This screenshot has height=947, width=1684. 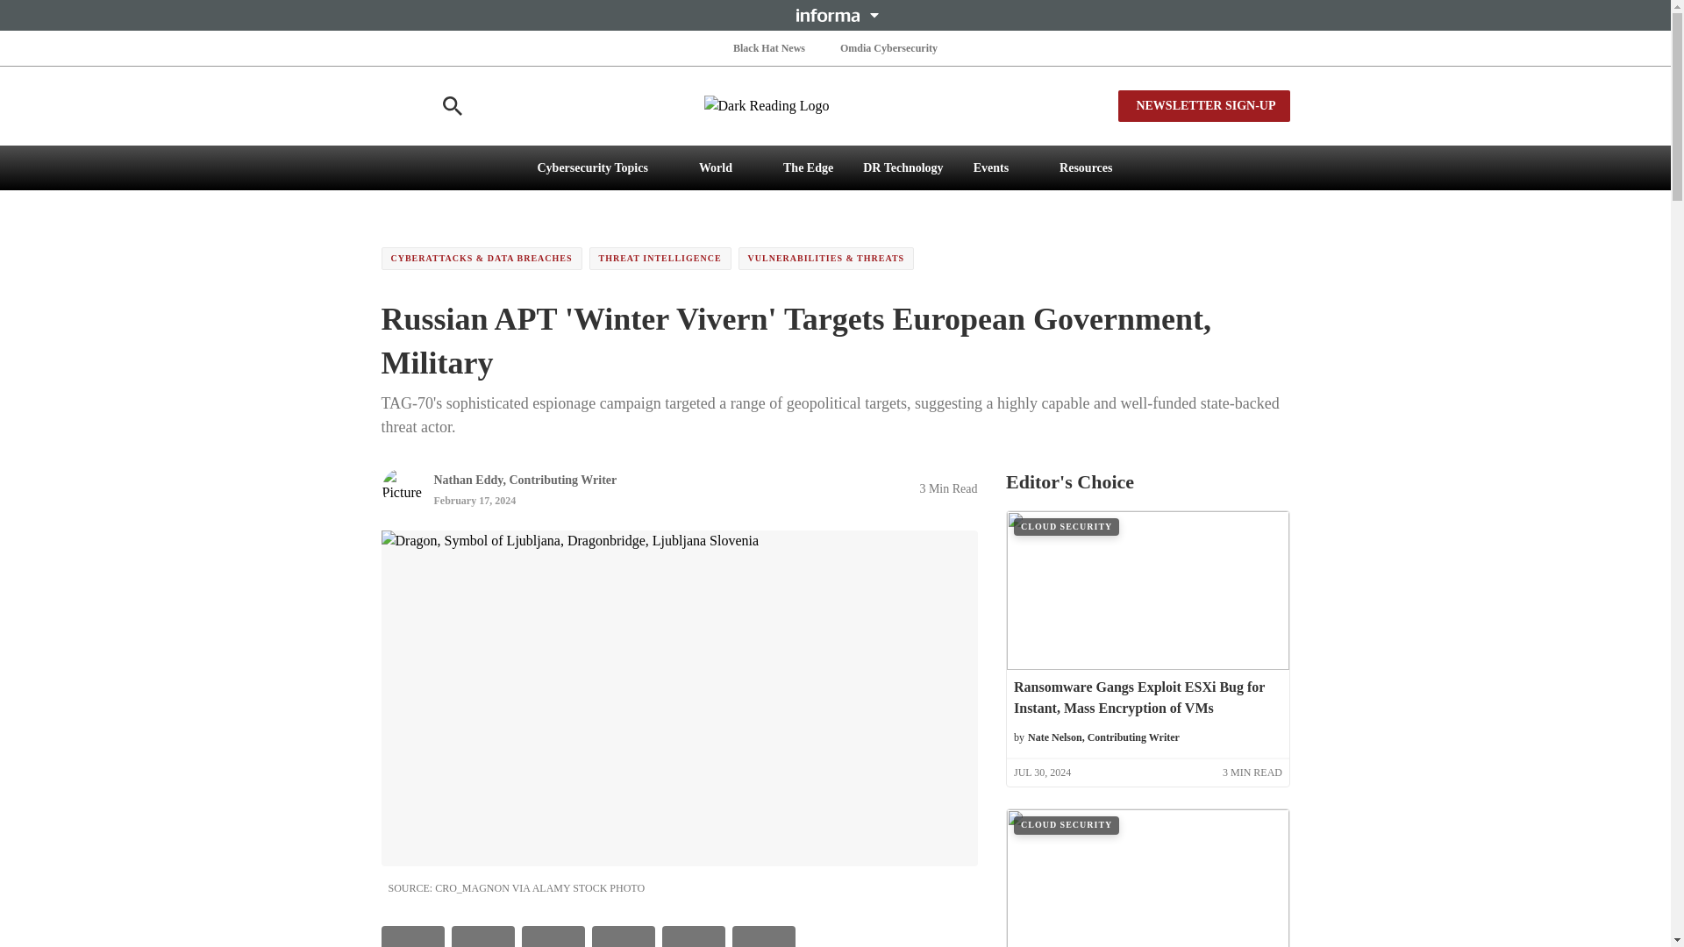 I want to click on Dark Reading Logo, so click(x=835, y=105).